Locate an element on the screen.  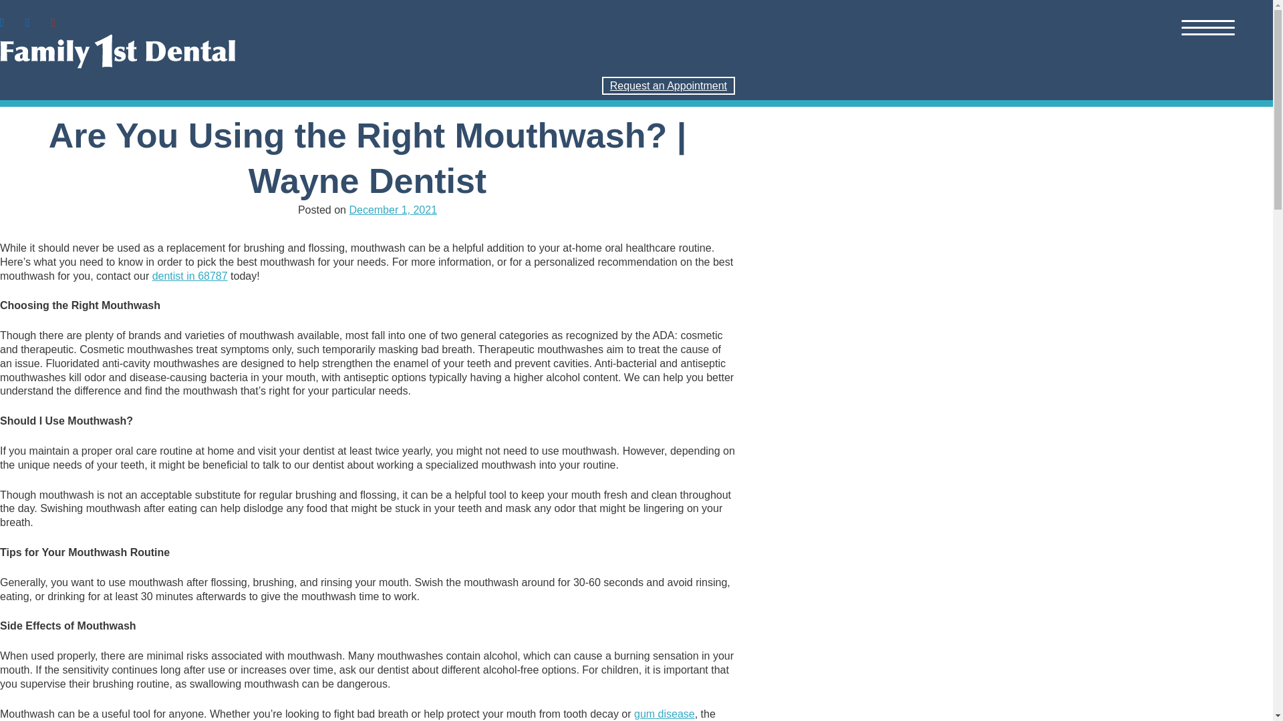
Default Label is located at coordinates (53, 21).